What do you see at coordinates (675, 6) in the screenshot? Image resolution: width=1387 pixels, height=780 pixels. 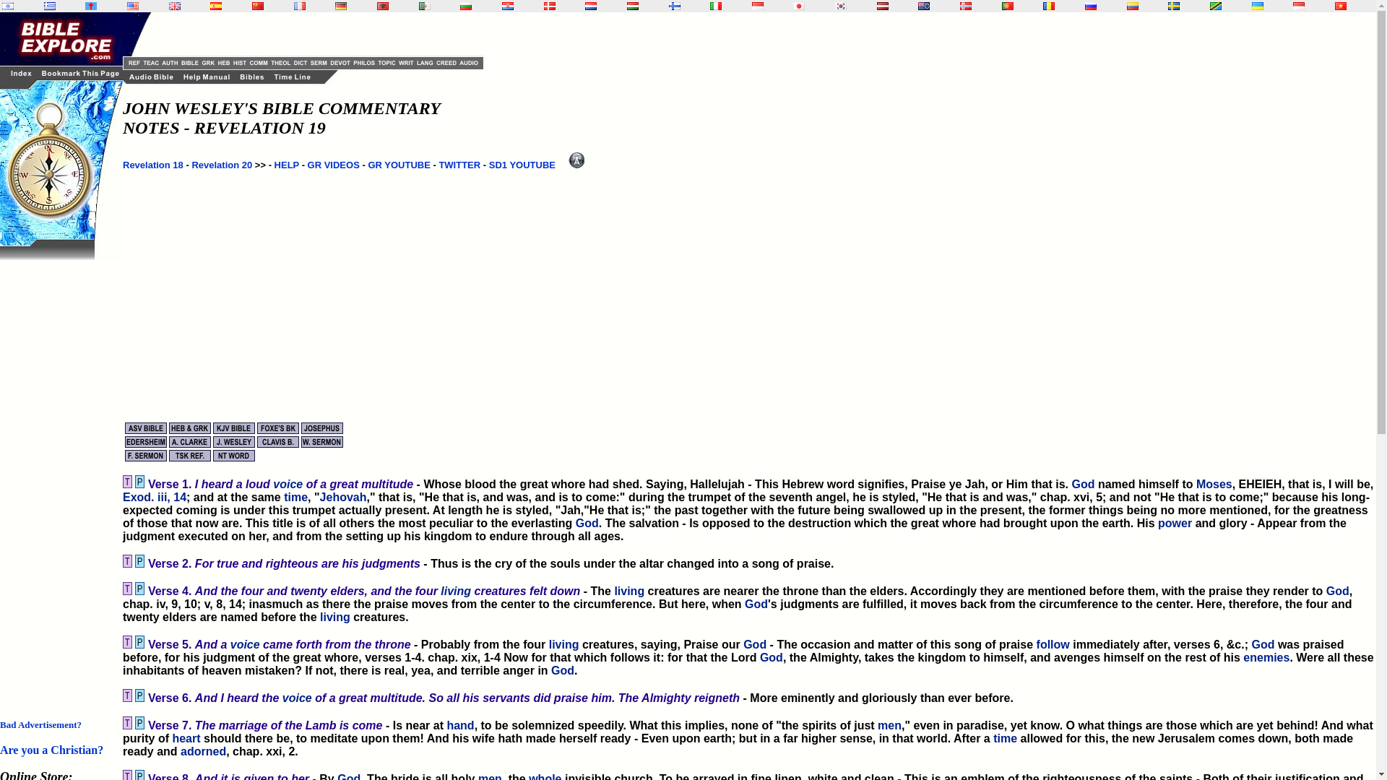 I see `Finnish: Pyha Raamattu` at bounding box center [675, 6].